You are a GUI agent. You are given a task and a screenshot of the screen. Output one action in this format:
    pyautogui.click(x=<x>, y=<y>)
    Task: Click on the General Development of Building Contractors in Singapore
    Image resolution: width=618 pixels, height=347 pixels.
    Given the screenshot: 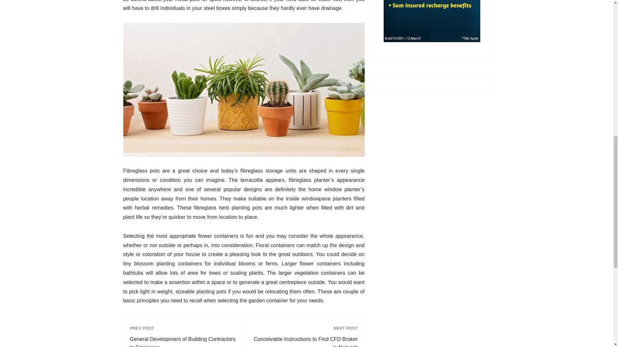 What is the action you would take?
    pyautogui.click(x=183, y=341)
    